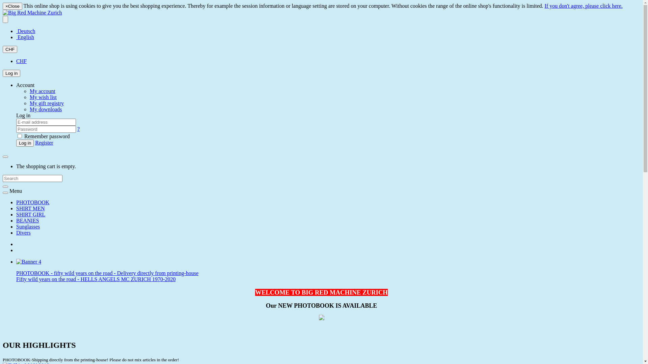 This screenshot has height=364, width=648. What do you see at coordinates (30, 208) in the screenshot?
I see `SHIRT MEN` at bounding box center [30, 208].